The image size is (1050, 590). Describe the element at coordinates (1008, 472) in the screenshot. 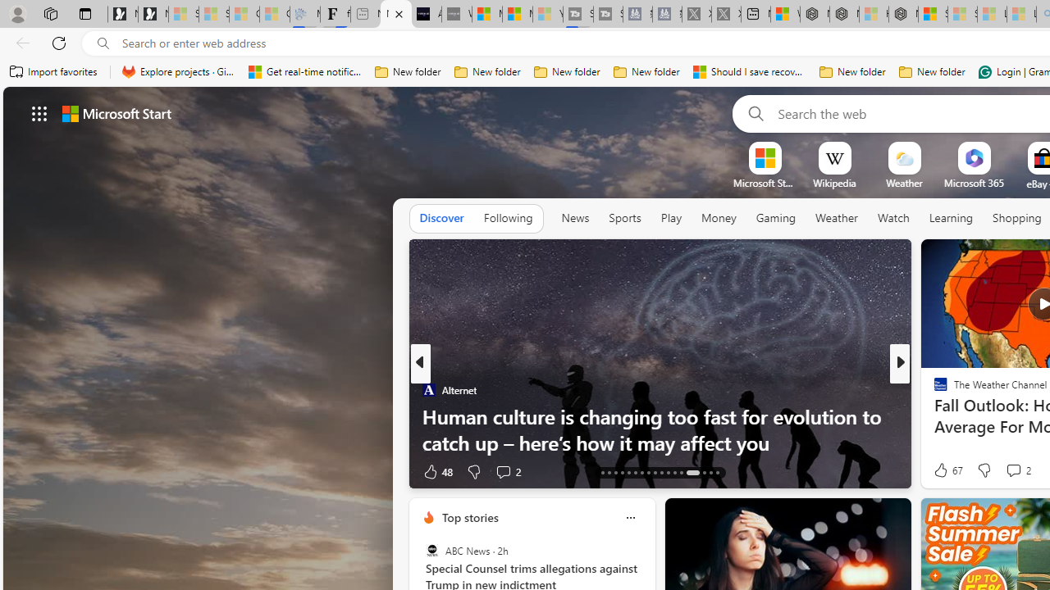

I see `View comments 4 Comment` at that location.